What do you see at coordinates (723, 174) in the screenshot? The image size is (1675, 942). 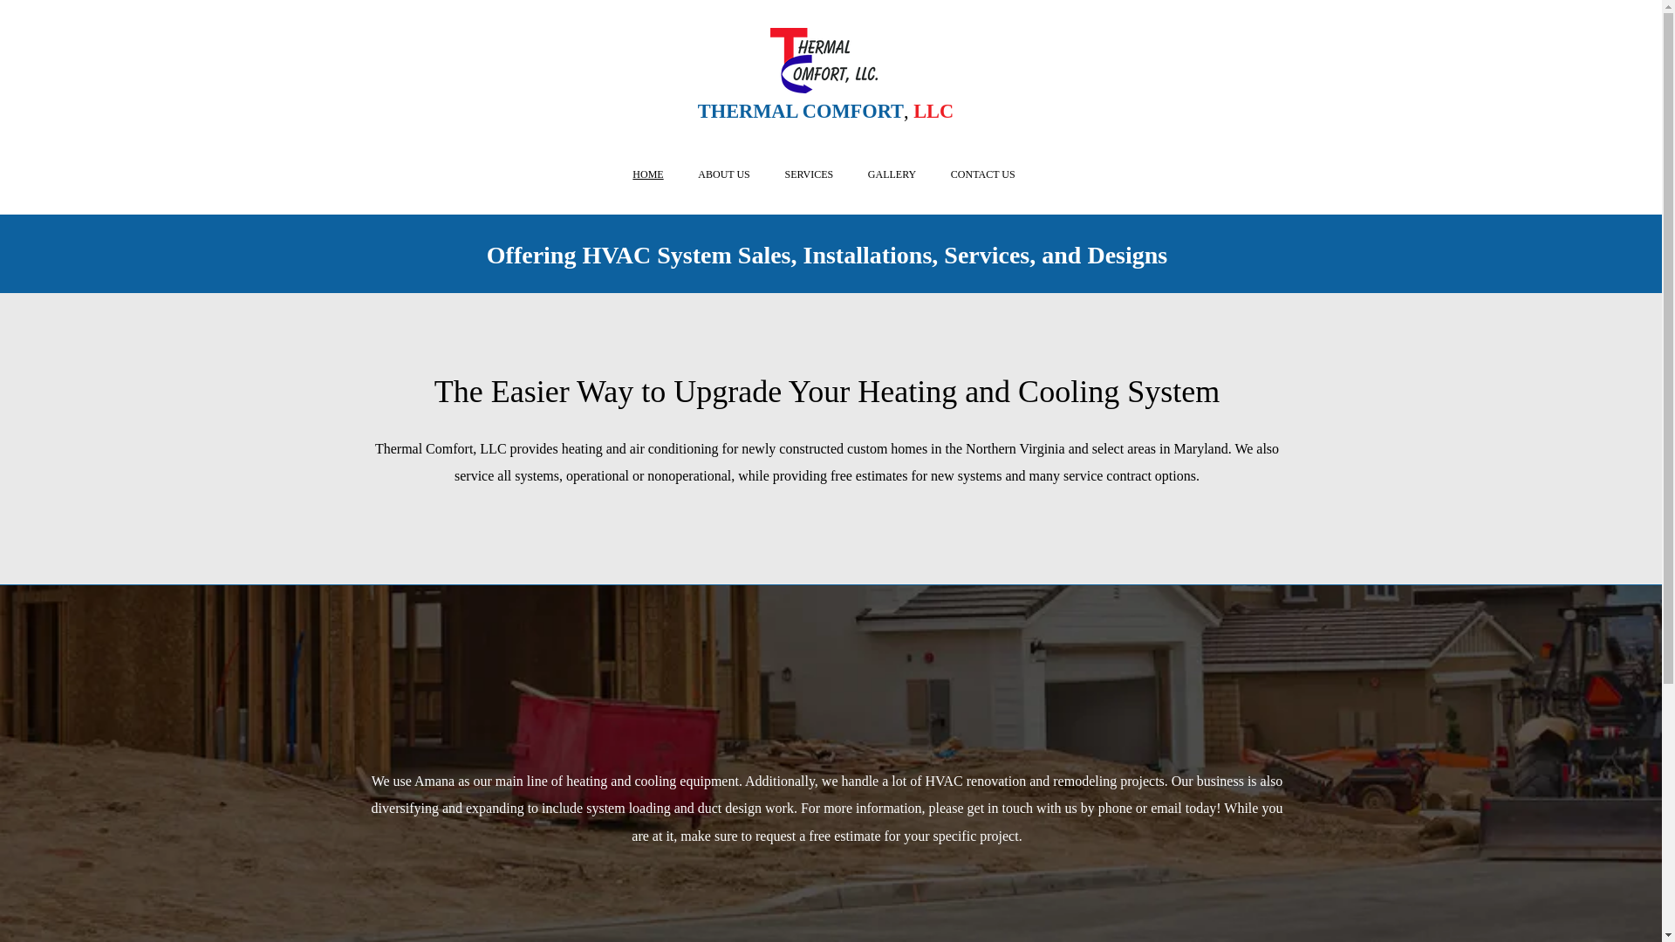 I see `ABOUT US` at bounding box center [723, 174].